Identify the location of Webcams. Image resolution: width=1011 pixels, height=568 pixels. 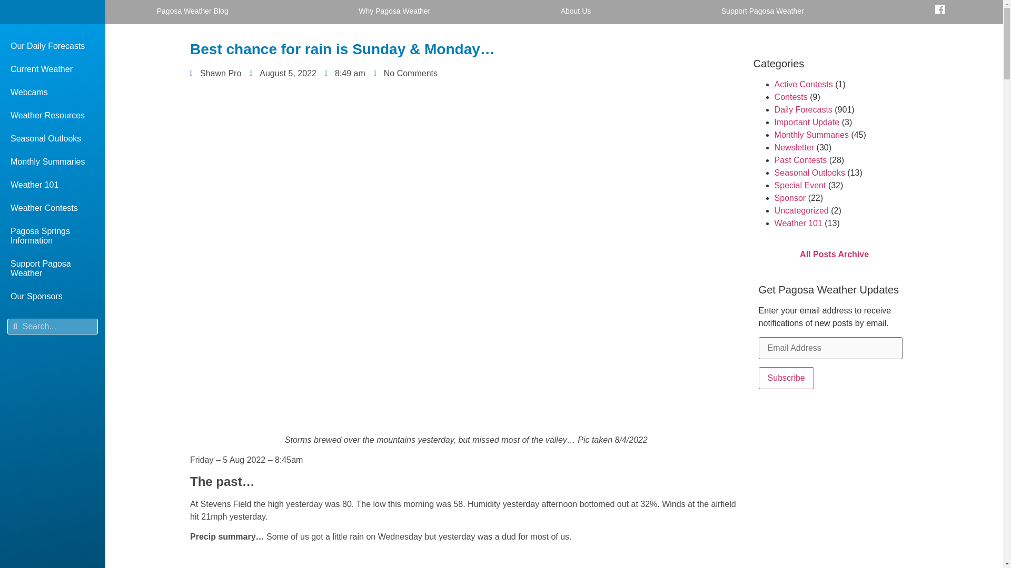
(53, 93).